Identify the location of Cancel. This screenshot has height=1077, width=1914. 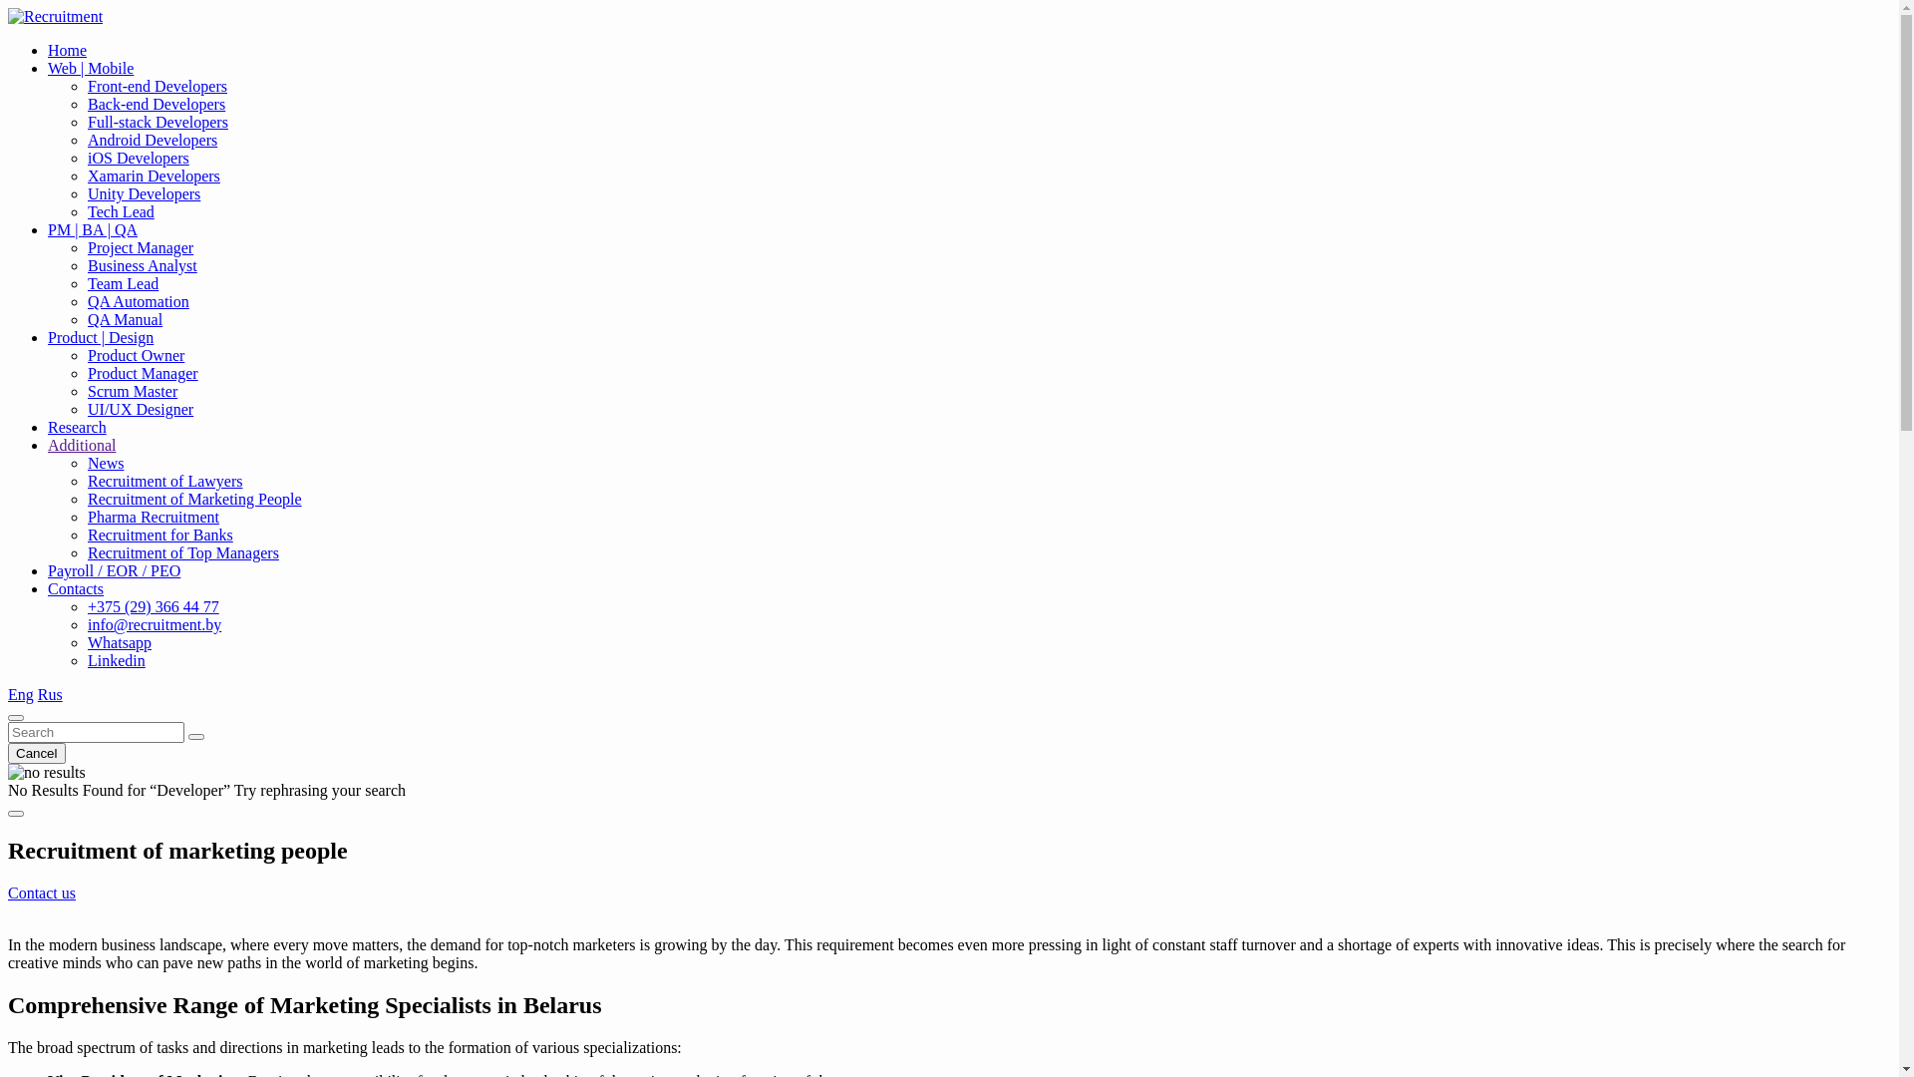
(37, 754).